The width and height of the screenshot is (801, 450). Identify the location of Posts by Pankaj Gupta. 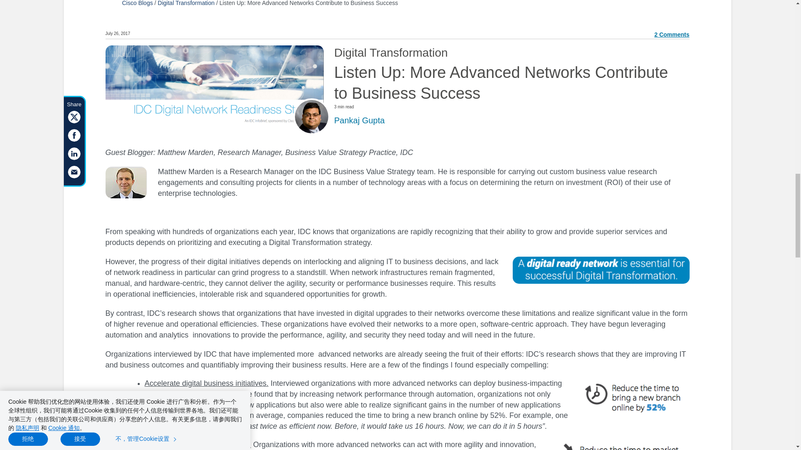
(359, 120).